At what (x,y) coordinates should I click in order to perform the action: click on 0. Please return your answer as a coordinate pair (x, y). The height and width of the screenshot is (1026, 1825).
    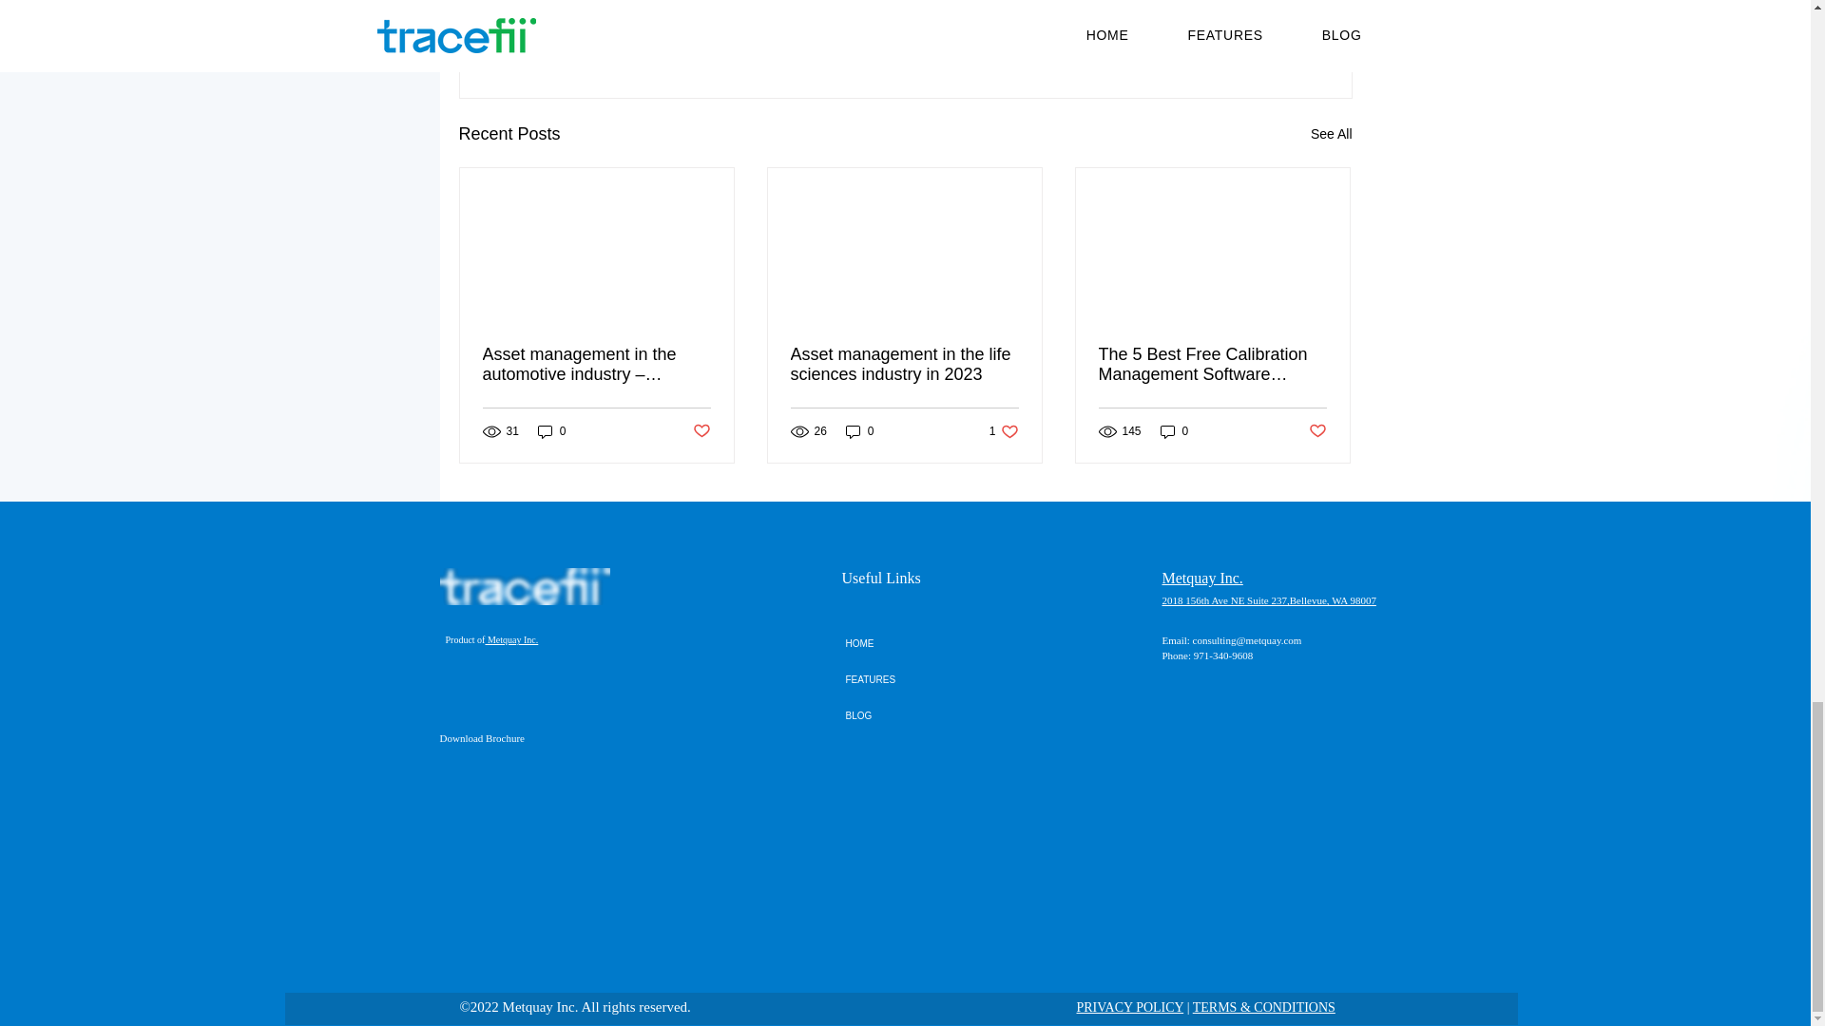
    Looking at the image, I should click on (1175, 431).